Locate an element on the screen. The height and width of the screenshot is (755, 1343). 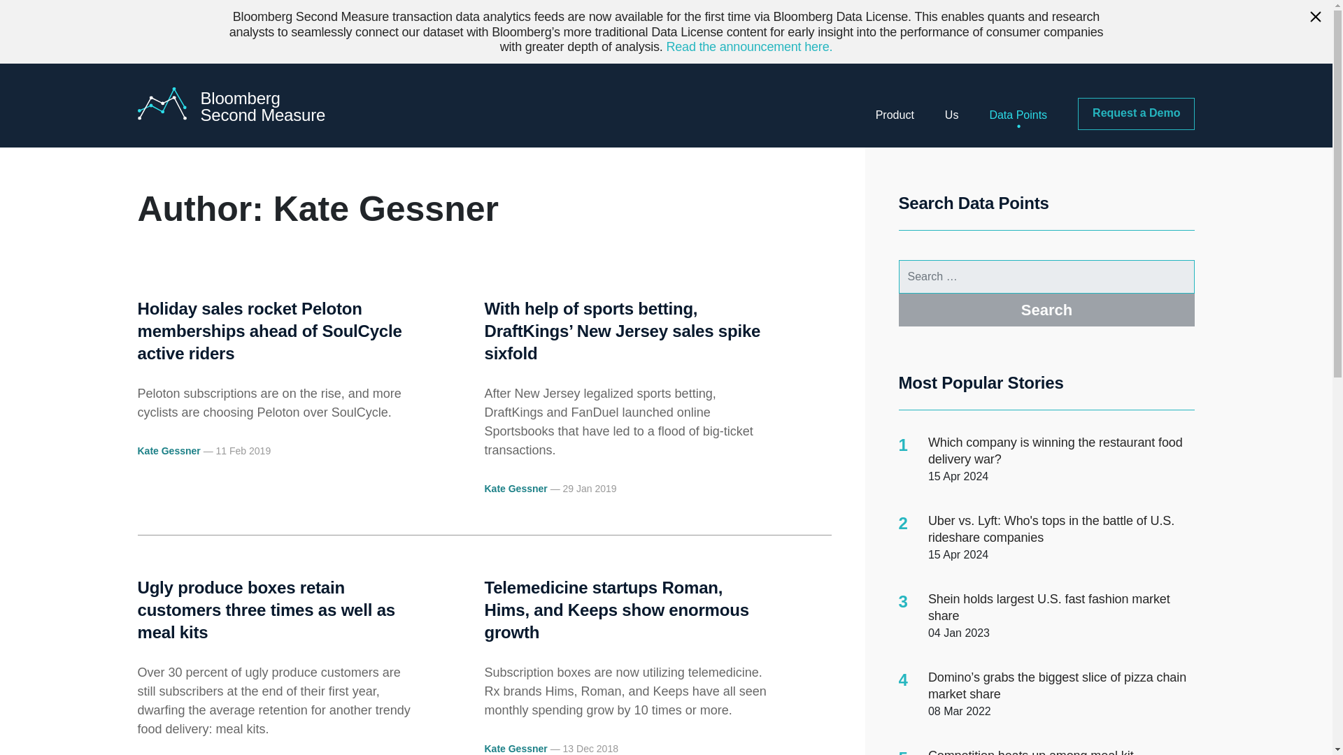
Which company is winning the restaurant food delivery war? is located at coordinates (1055, 451).